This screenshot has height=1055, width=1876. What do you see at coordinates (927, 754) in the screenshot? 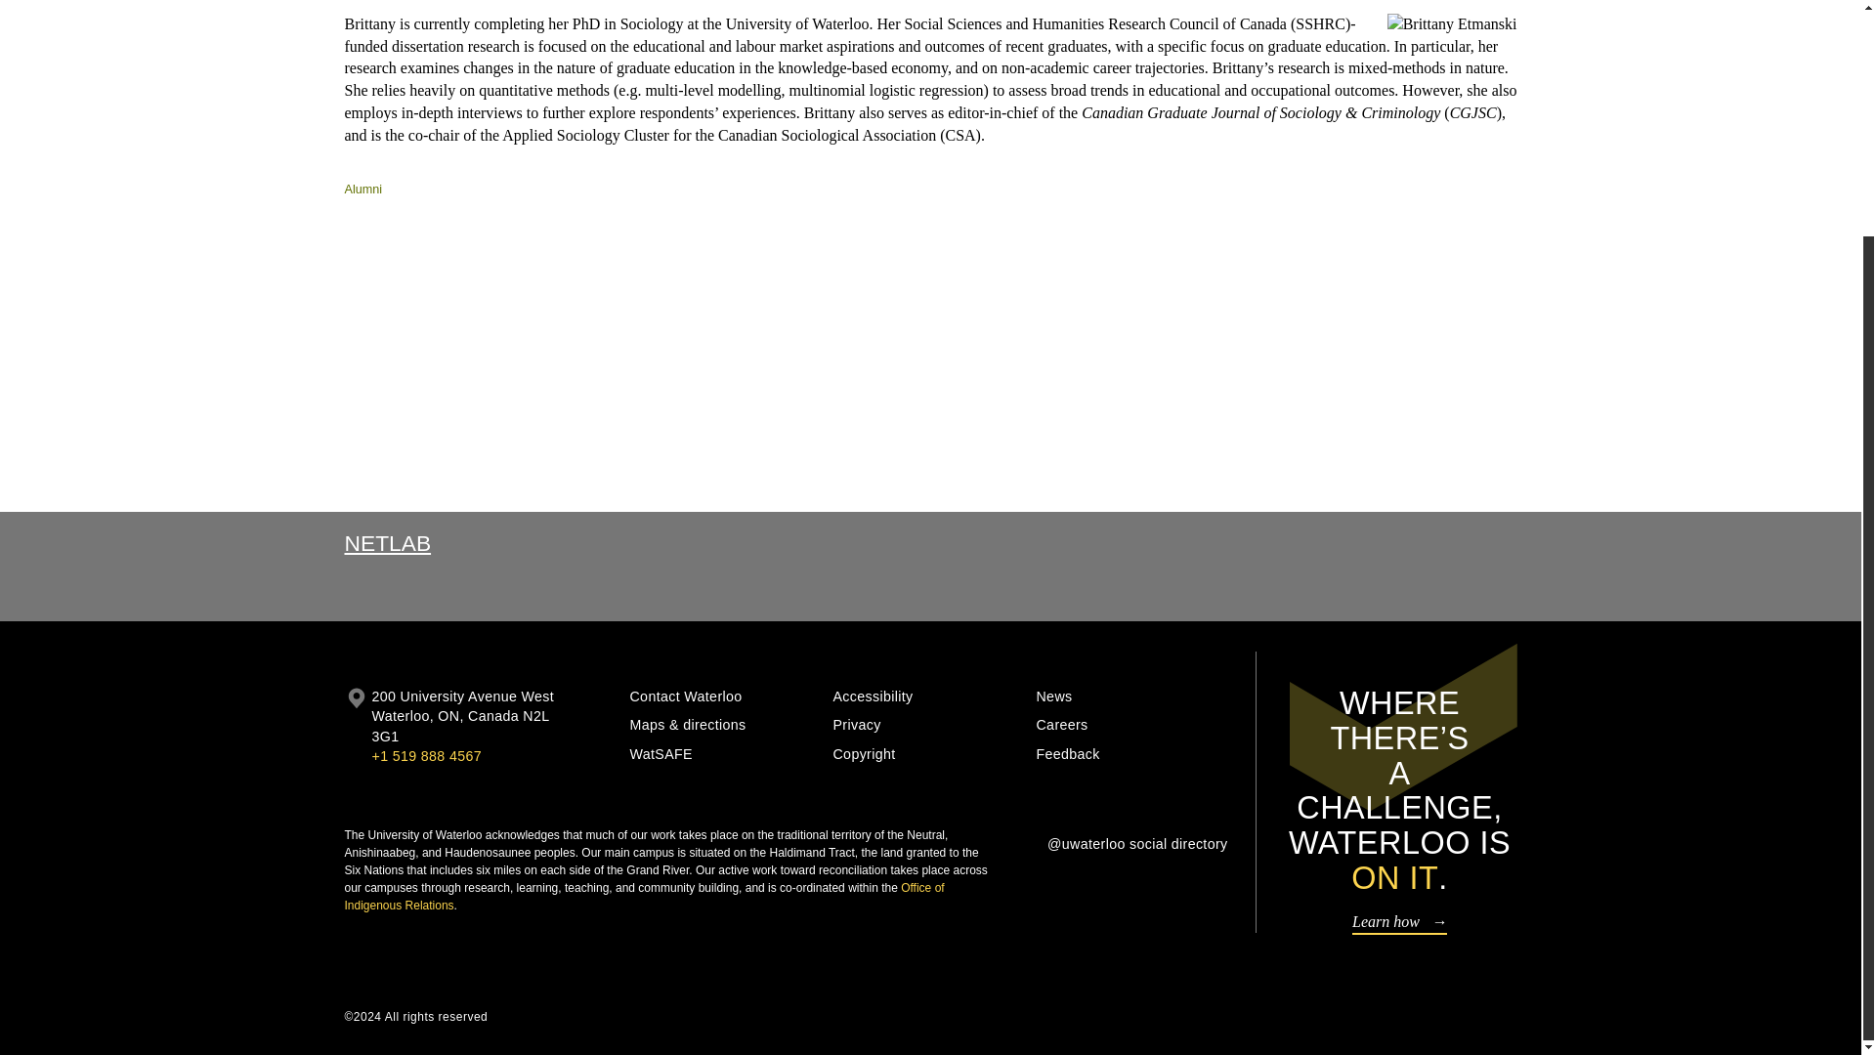
I see `Copyright` at bounding box center [927, 754].